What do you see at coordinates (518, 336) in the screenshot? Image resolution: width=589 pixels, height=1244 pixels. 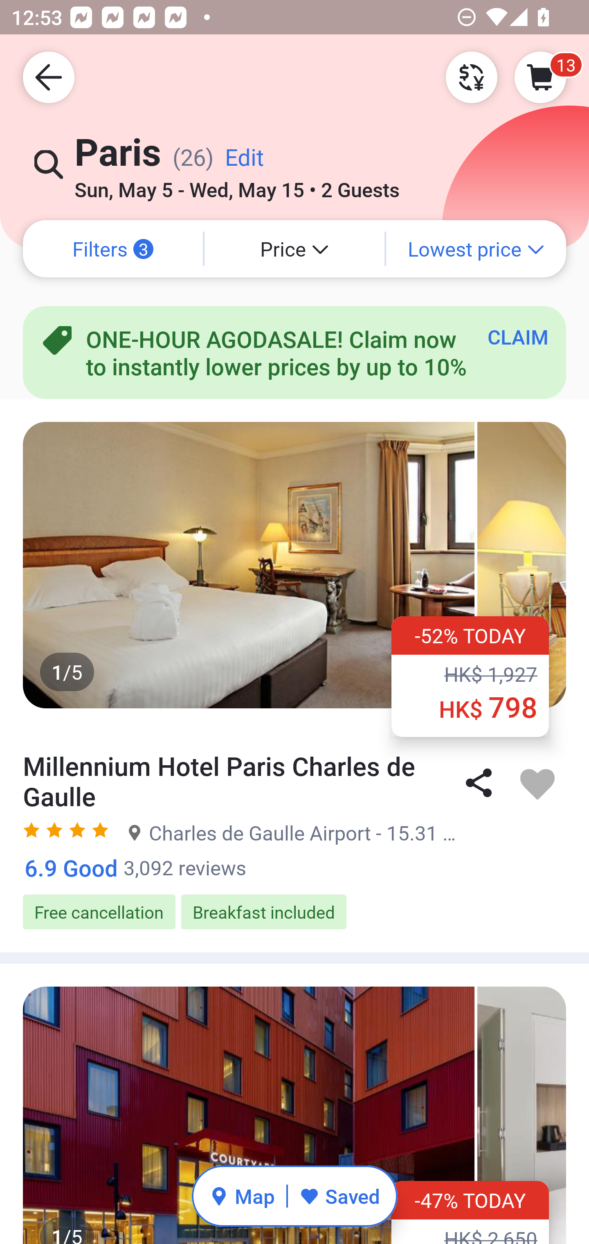 I see `CLAIM` at bounding box center [518, 336].